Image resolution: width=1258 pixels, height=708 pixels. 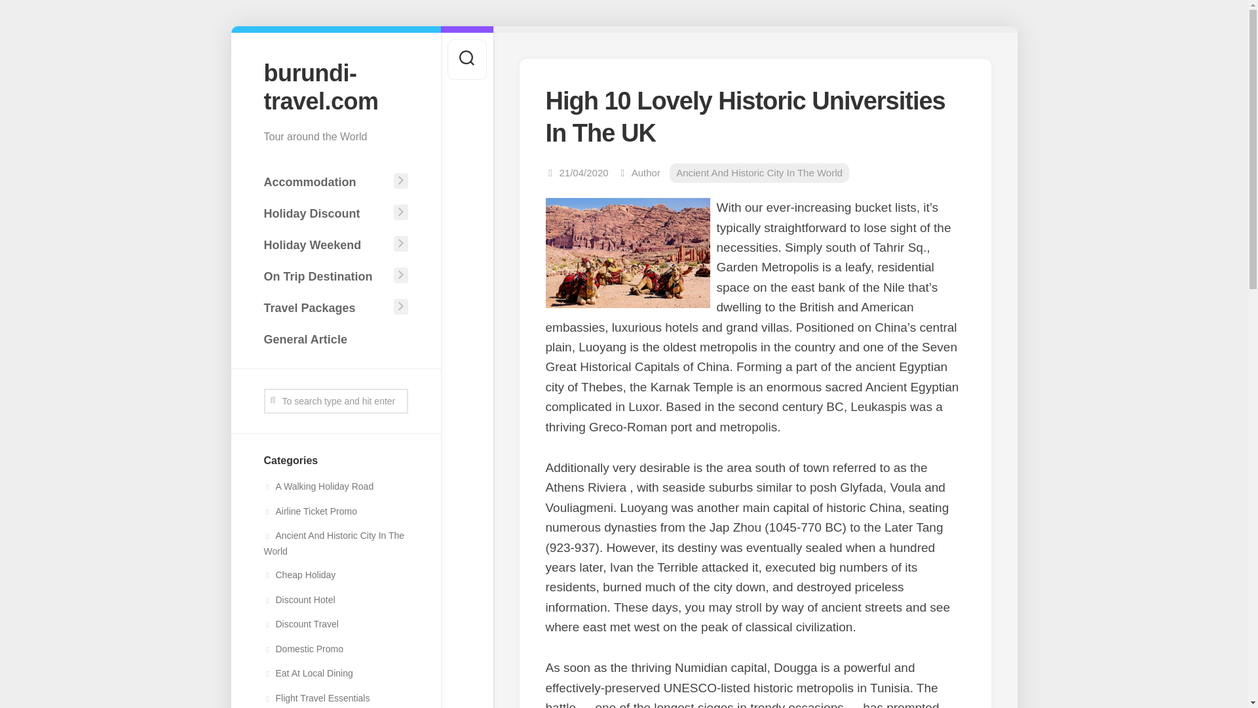 What do you see at coordinates (300, 624) in the screenshot?
I see `Discount Travel` at bounding box center [300, 624].